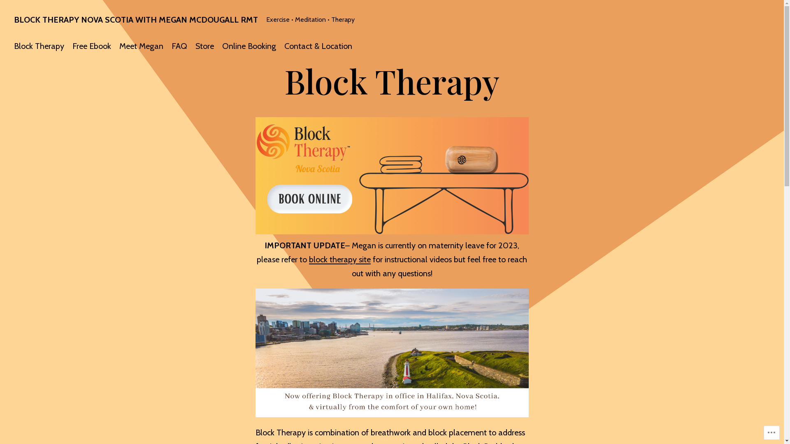  Describe the element at coordinates (39, 46) in the screenshot. I see `Block Therapy` at that location.